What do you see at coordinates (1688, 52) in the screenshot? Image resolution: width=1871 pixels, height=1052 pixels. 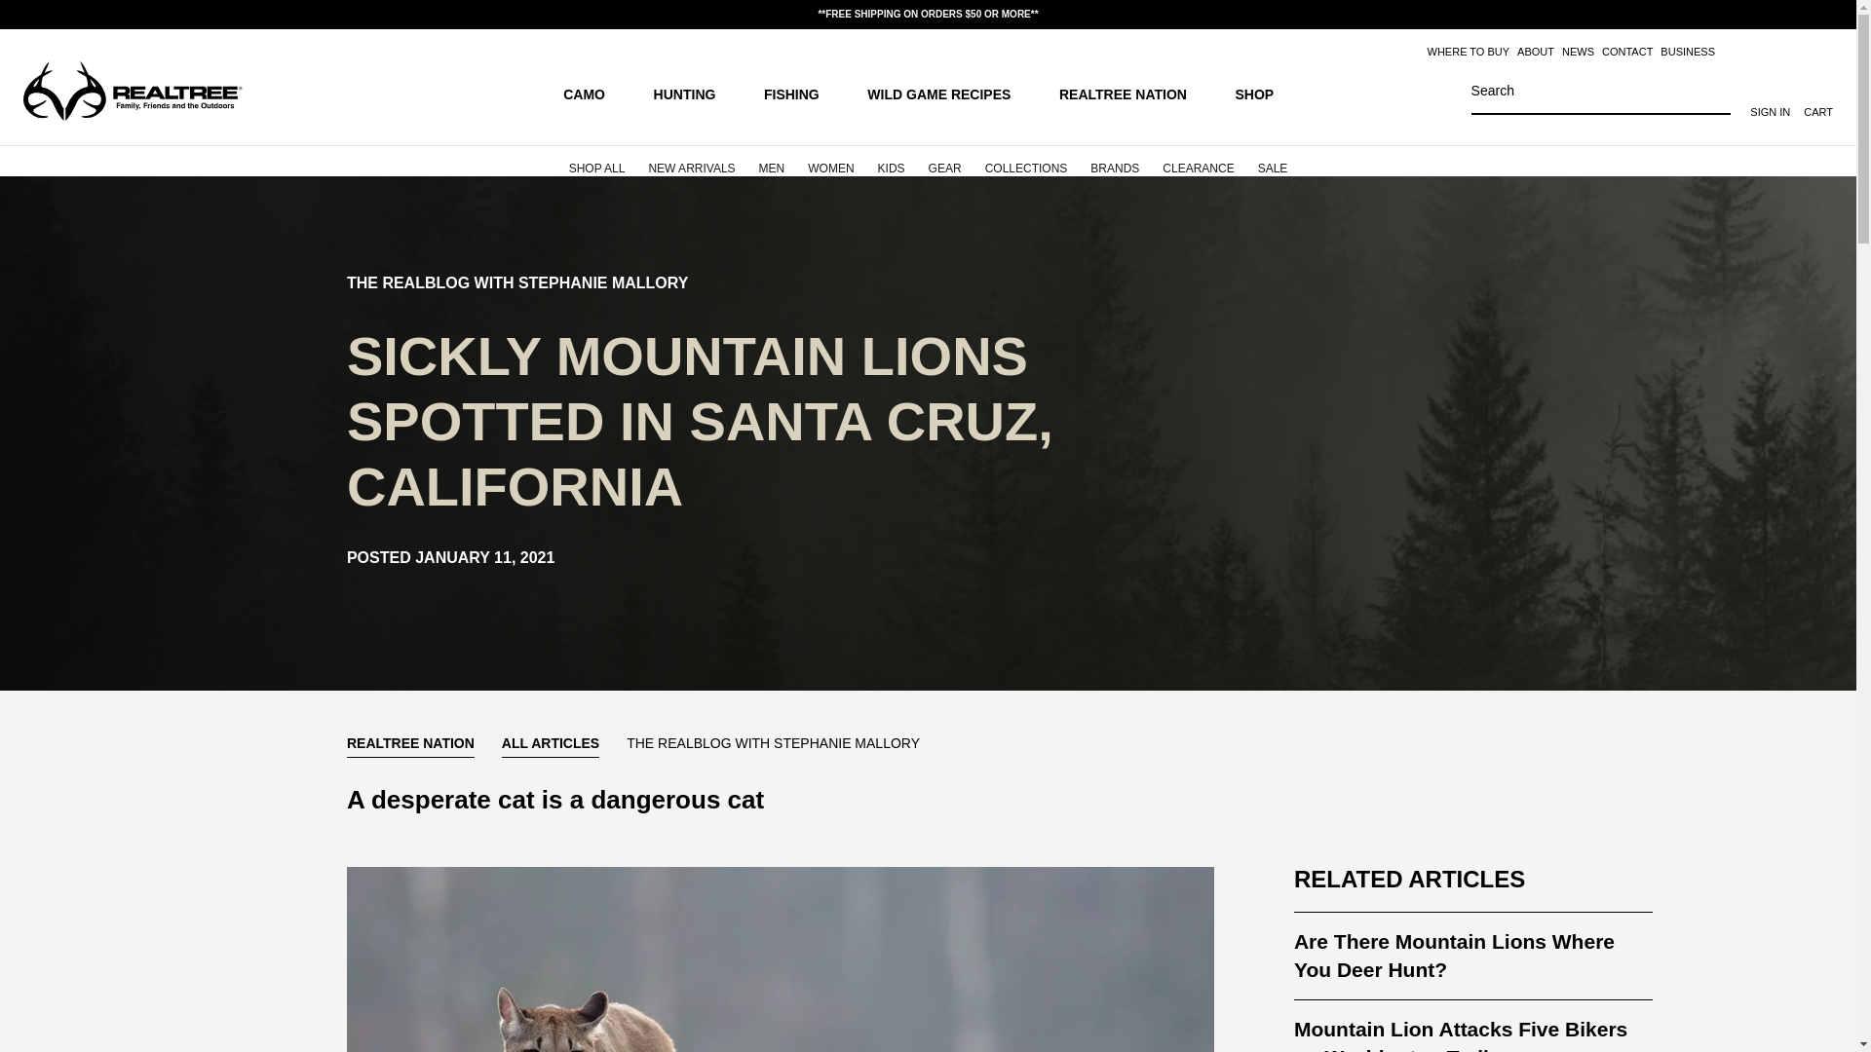 I see `BUSINESS` at bounding box center [1688, 52].